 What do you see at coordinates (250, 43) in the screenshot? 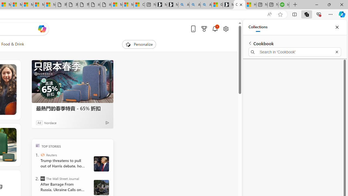
I see `Back to list of collections` at bounding box center [250, 43].